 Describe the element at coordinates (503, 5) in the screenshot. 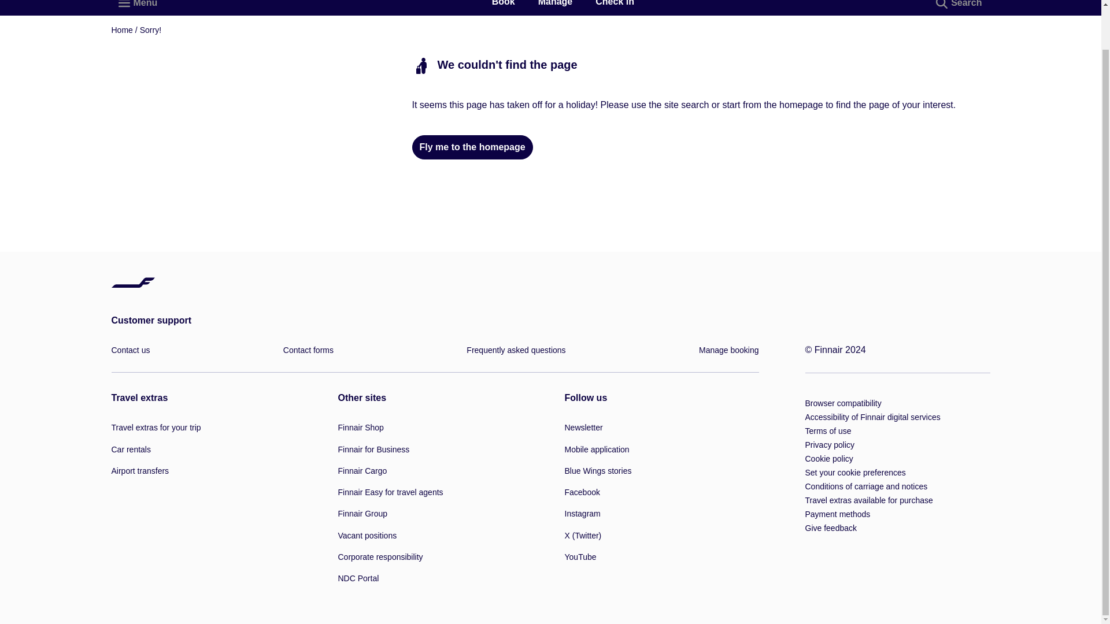

I see `Book` at that location.